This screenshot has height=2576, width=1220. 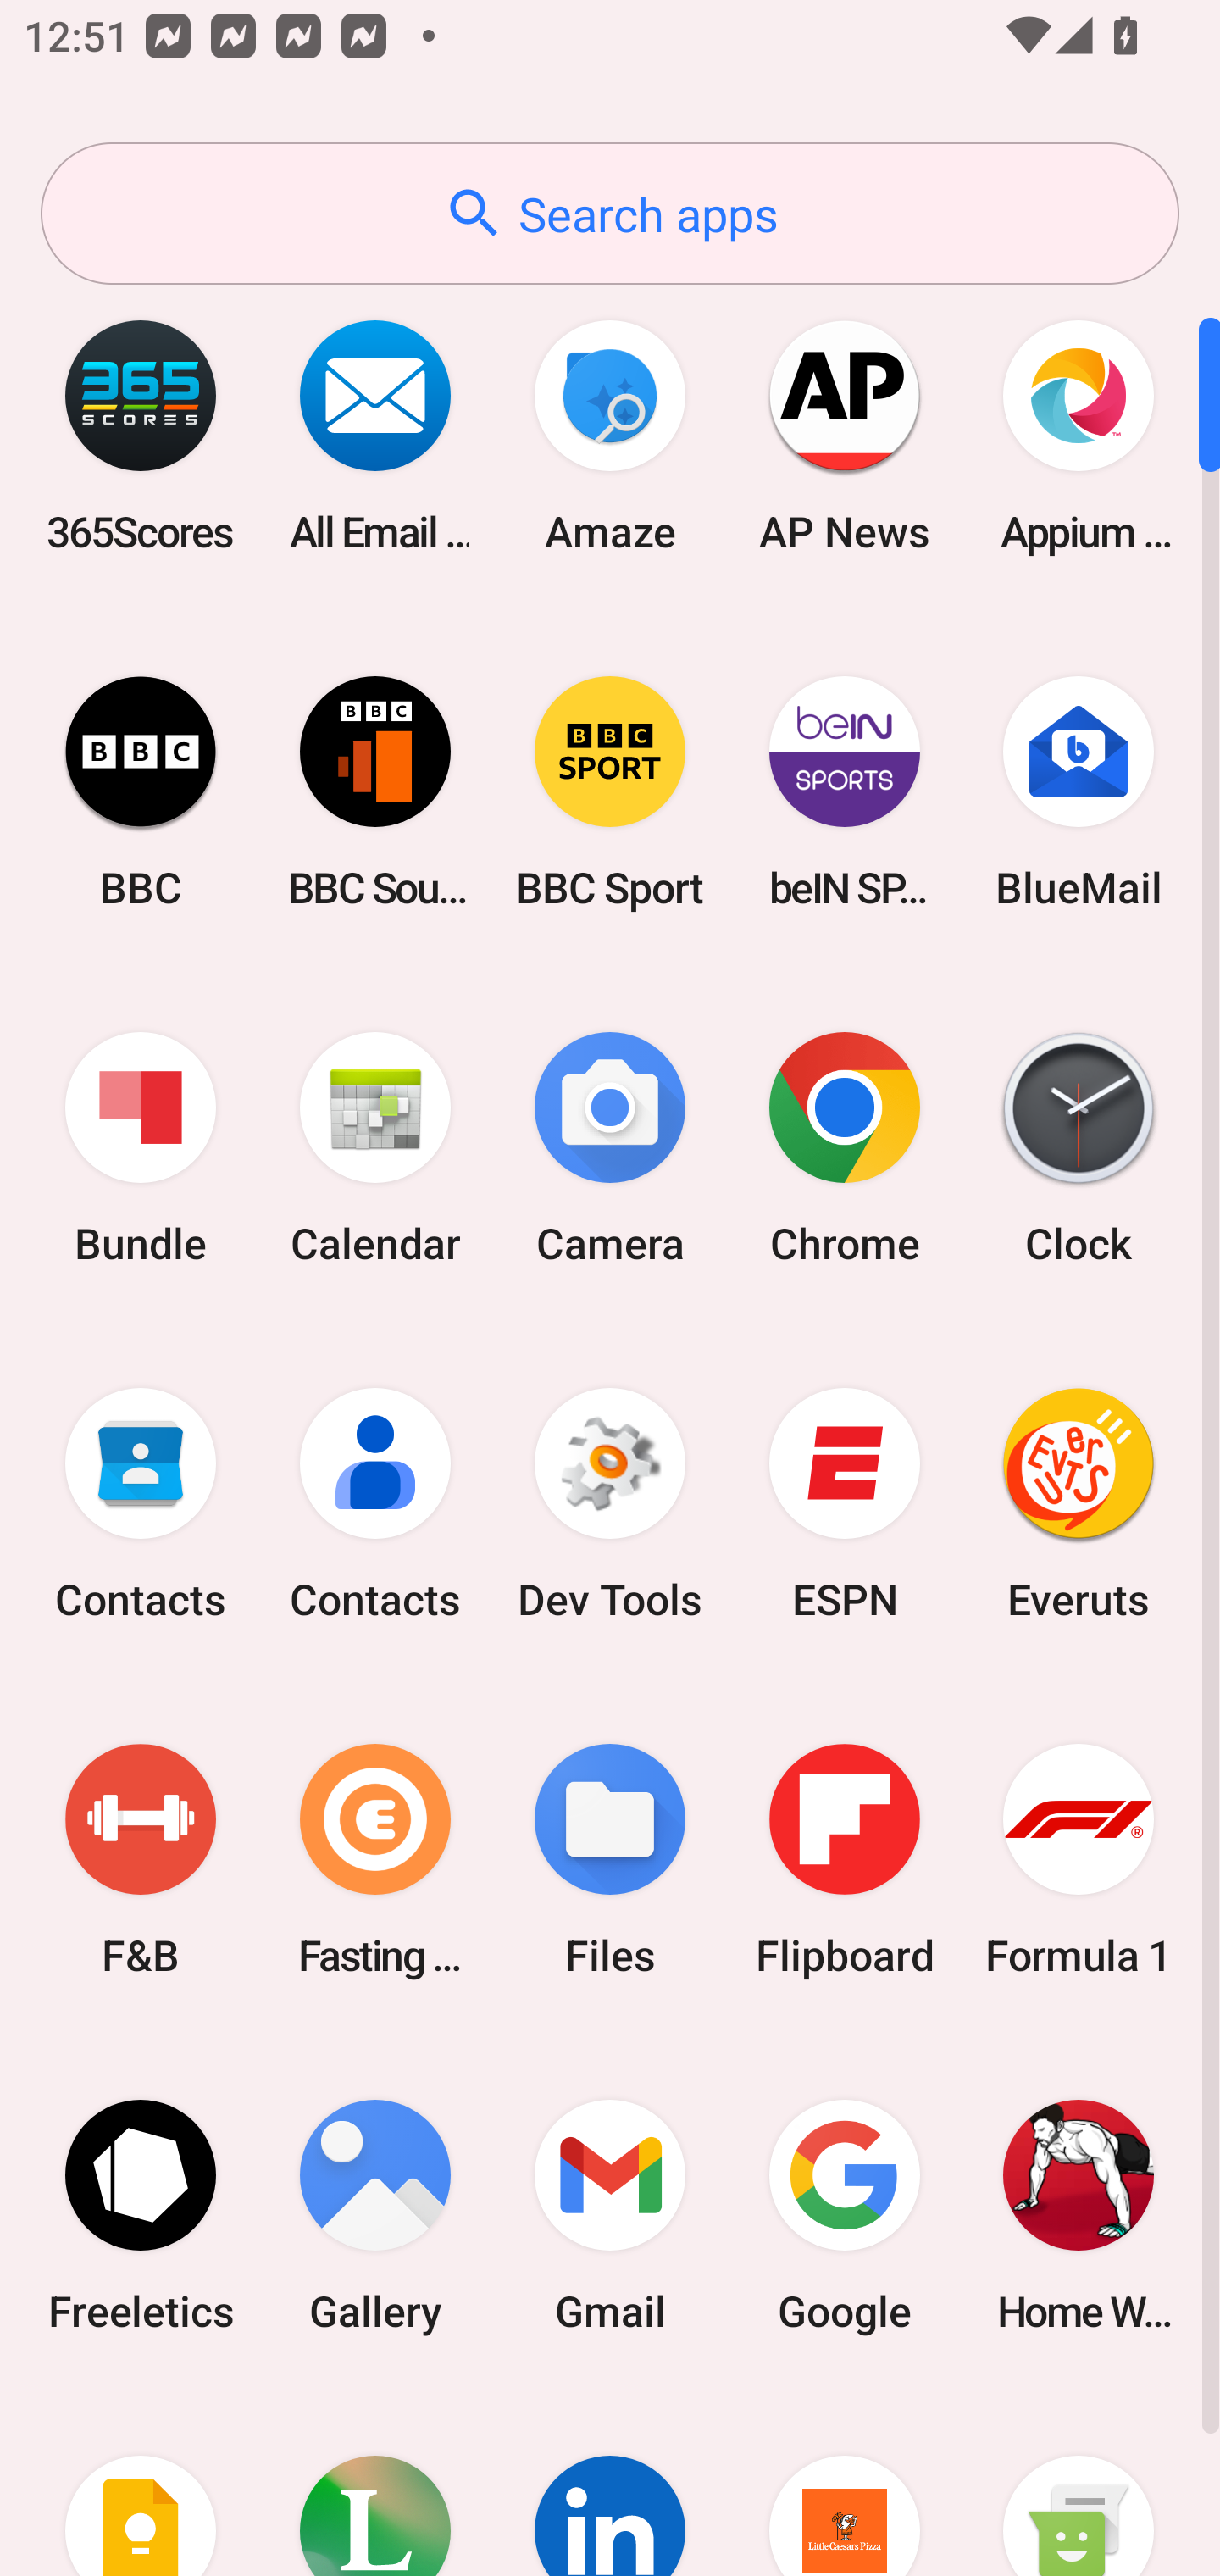 What do you see at coordinates (610, 2215) in the screenshot?
I see `Gmail` at bounding box center [610, 2215].